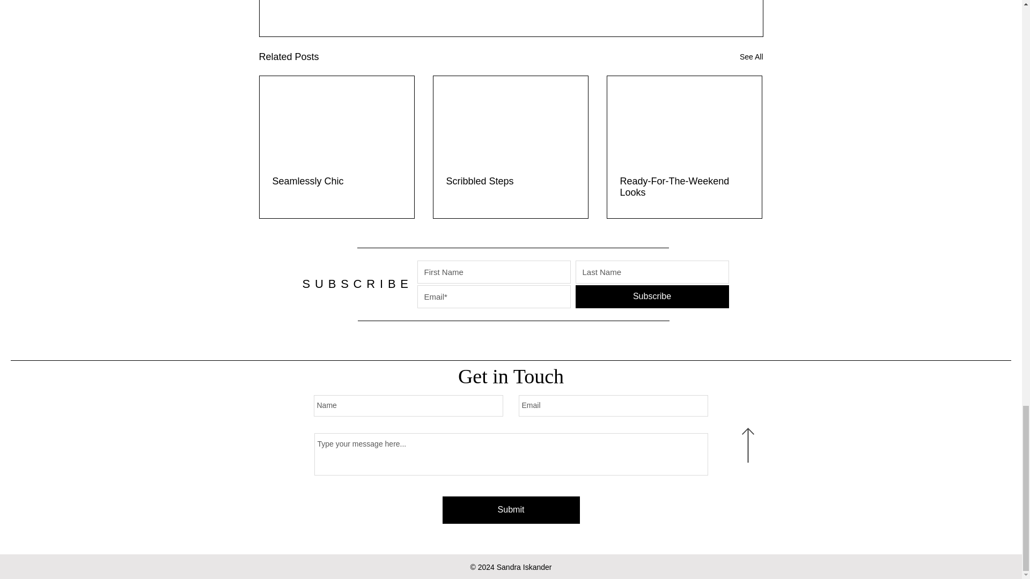  Describe the element at coordinates (337, 181) in the screenshot. I see `Seamlessly Chic` at that location.